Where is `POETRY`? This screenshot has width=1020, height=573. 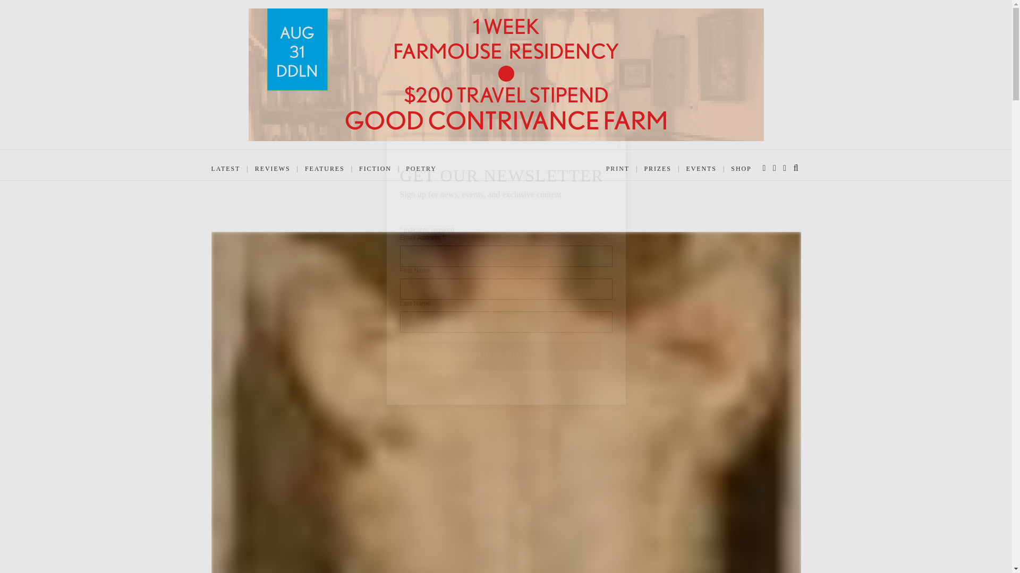
POETRY is located at coordinates (421, 169).